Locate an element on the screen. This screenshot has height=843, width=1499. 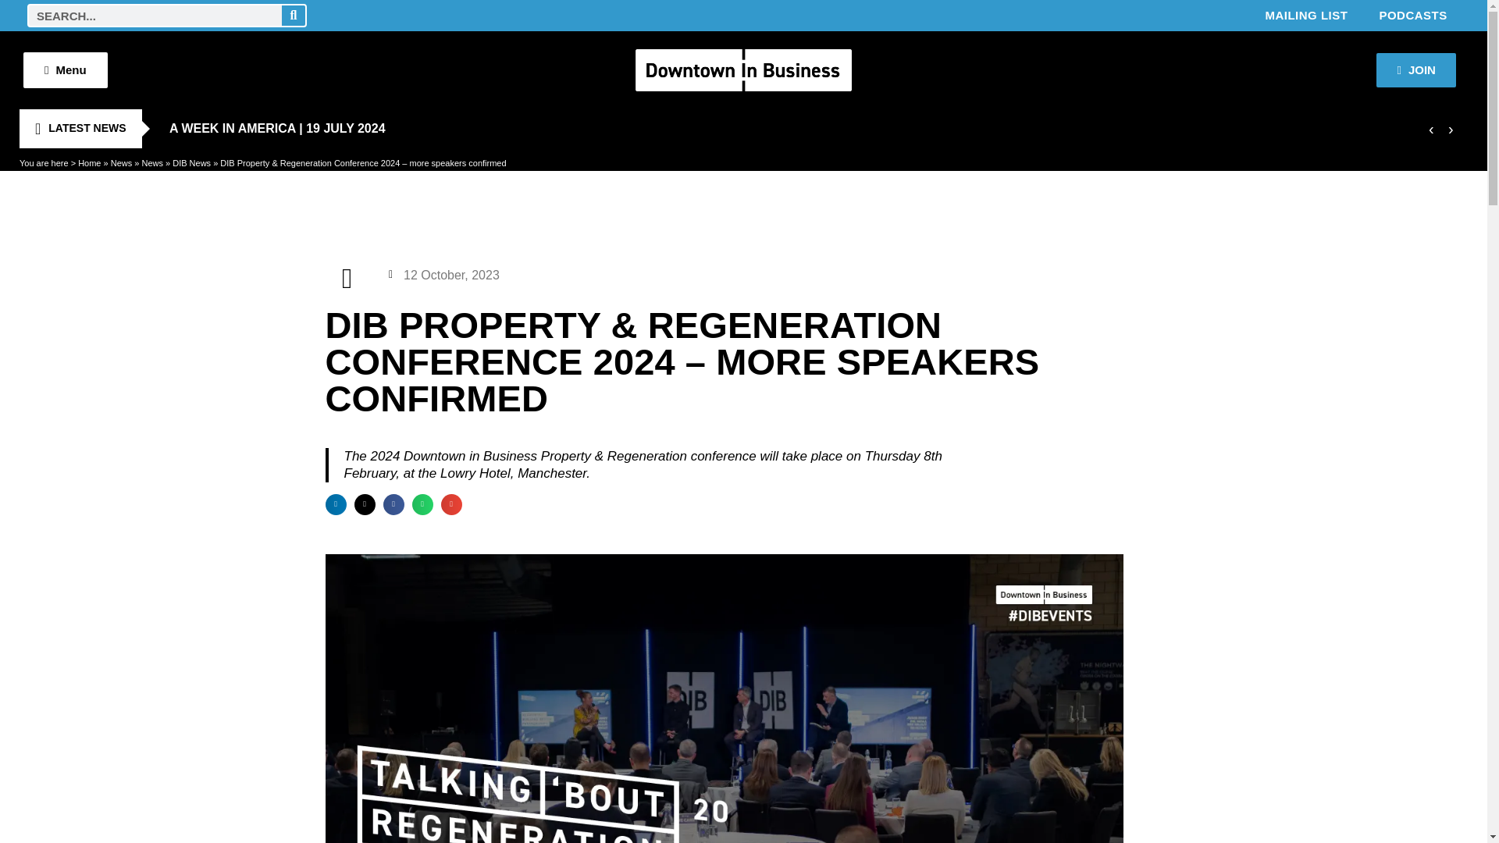
12 October, 2023 is located at coordinates (443, 275).